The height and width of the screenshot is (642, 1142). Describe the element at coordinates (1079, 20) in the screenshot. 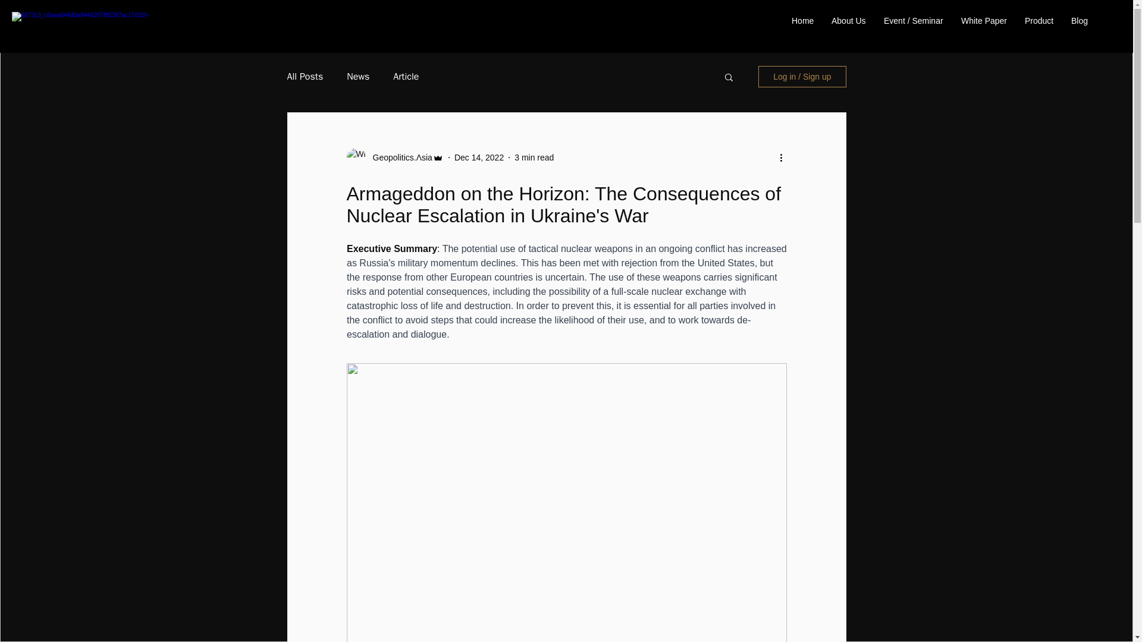

I see `Blog` at that location.